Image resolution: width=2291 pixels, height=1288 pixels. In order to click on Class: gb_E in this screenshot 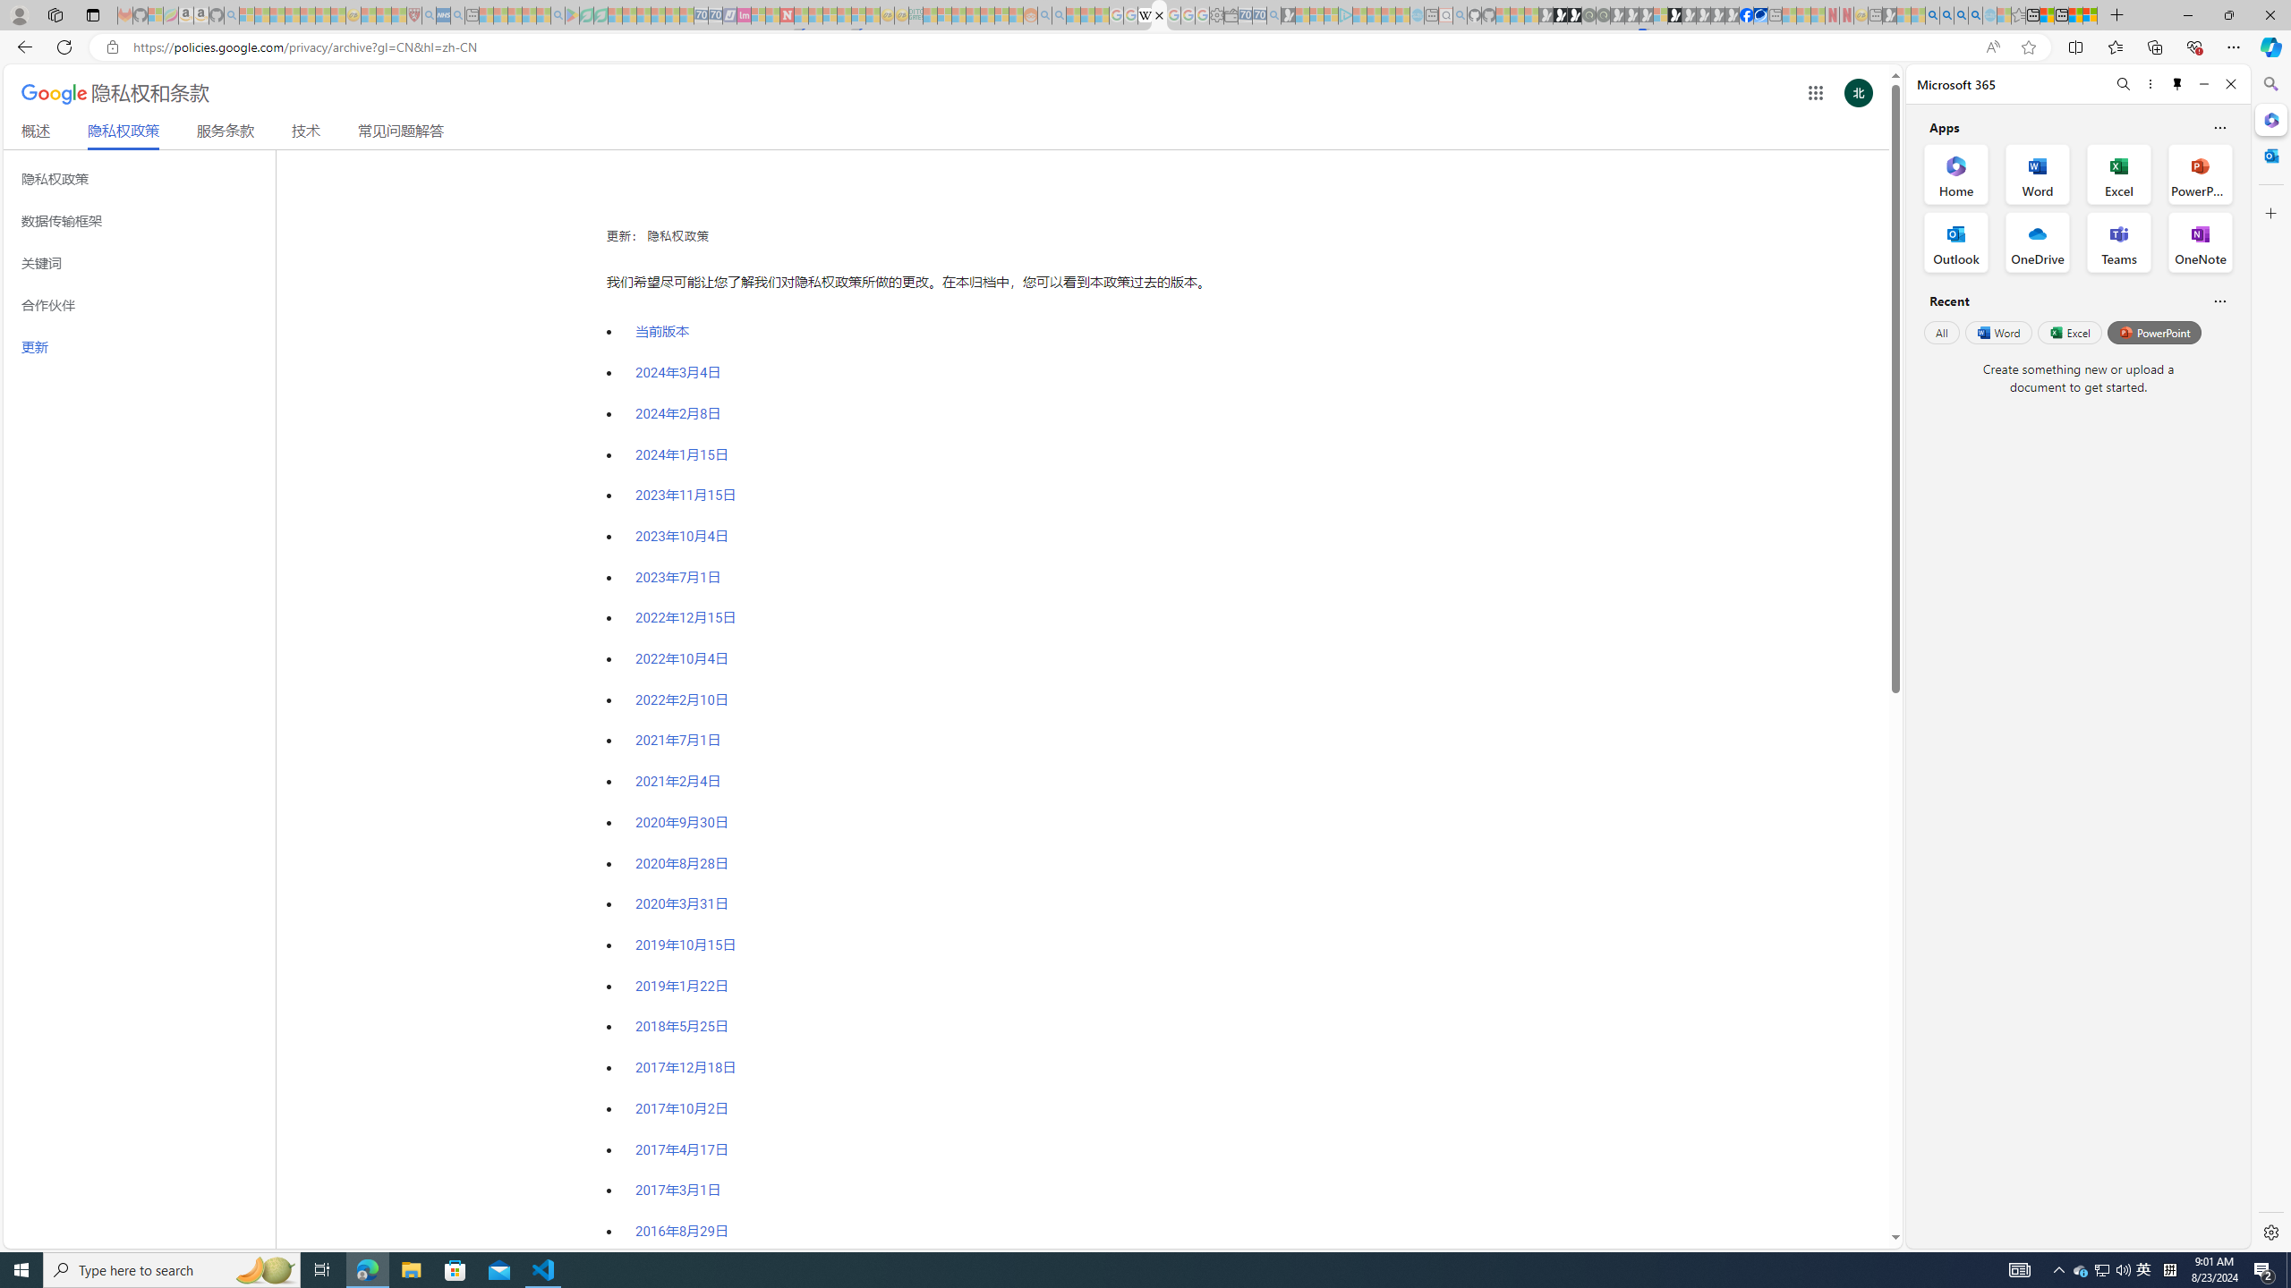, I will do `click(1815, 93)`.